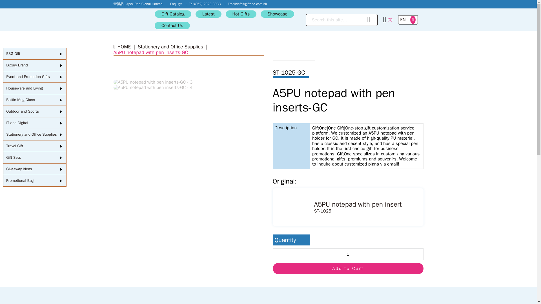 This screenshot has height=304, width=541. I want to click on Showcase, so click(277, 14).